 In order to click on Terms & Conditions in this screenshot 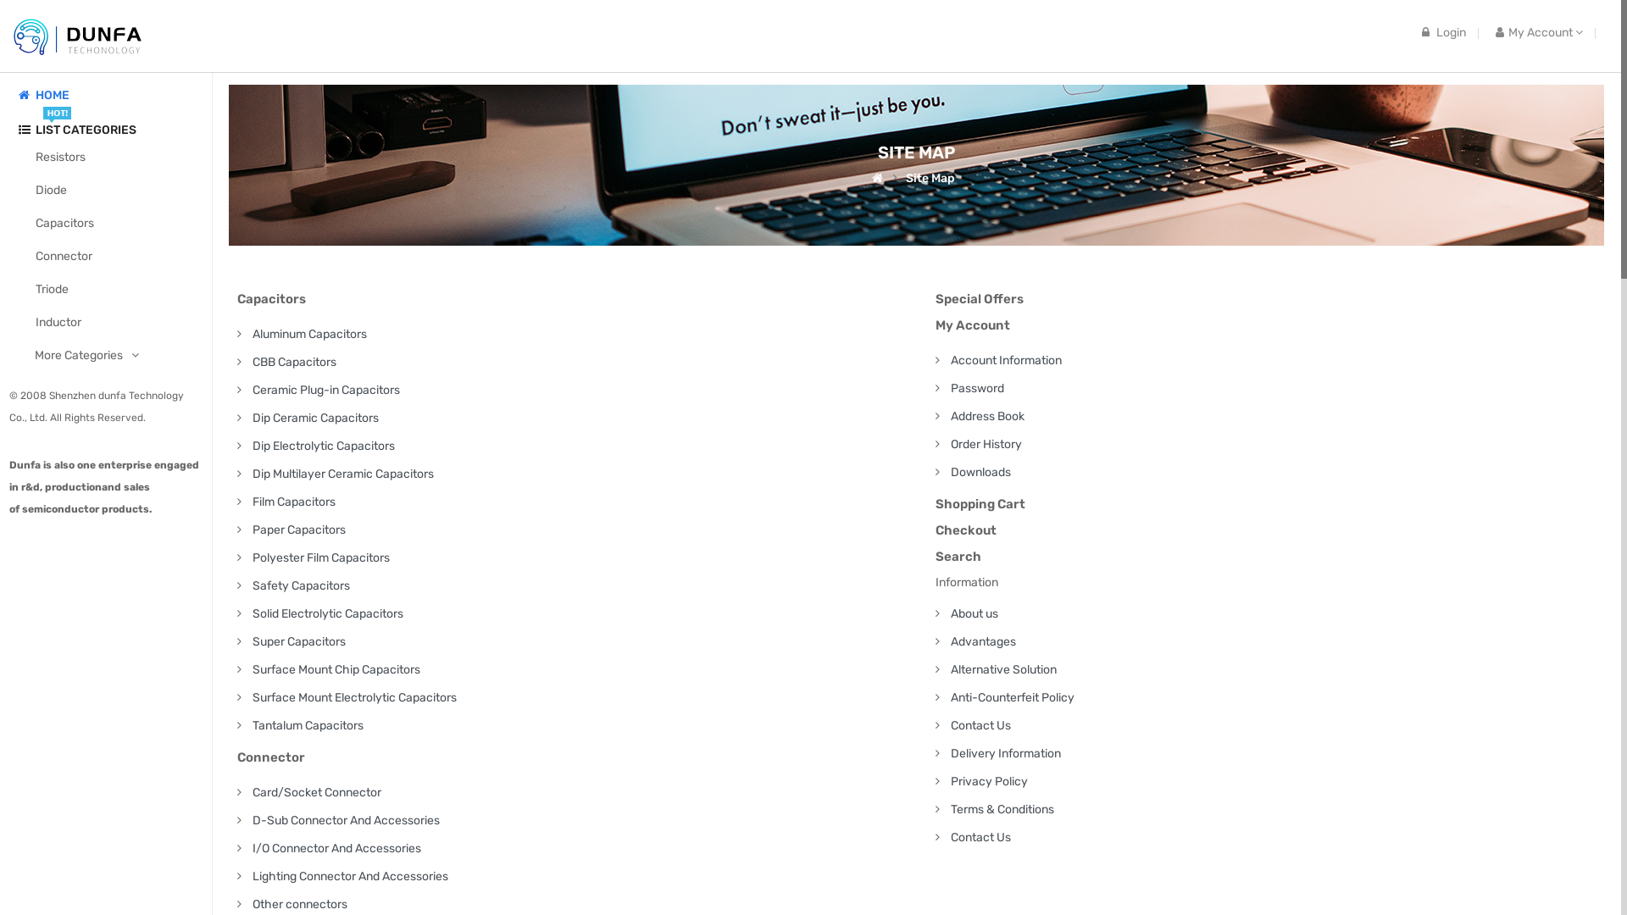, I will do `click(1002, 810)`.